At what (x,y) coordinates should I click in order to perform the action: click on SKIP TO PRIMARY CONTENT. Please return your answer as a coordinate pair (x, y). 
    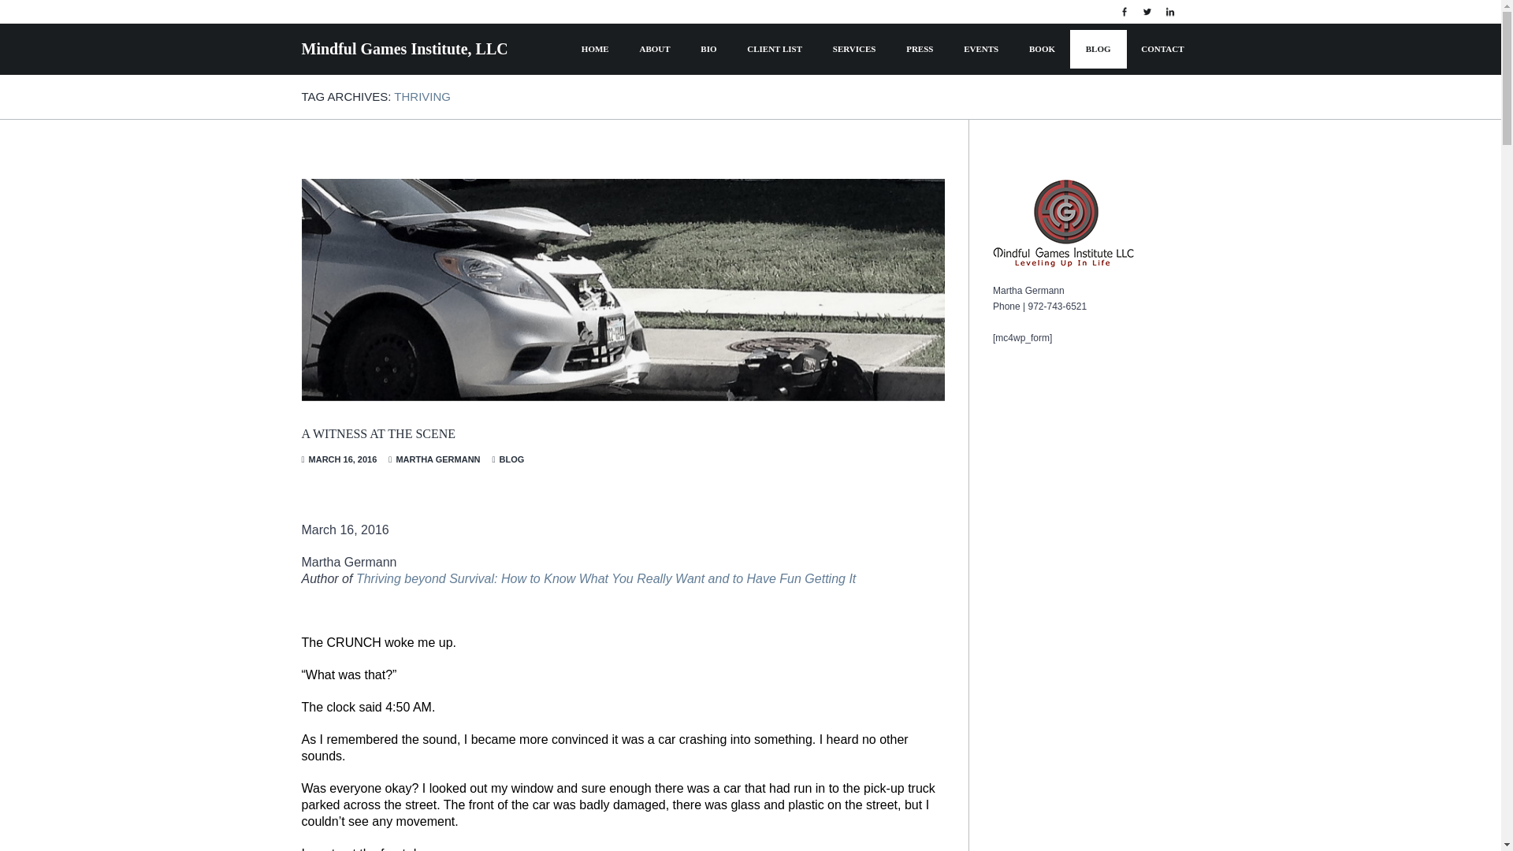
    Looking at the image, I should click on (627, 43).